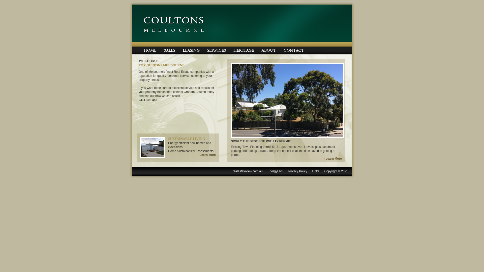 The width and height of the screenshot is (484, 272). Describe the element at coordinates (217, 50) in the screenshot. I see `SERVICES` at that location.